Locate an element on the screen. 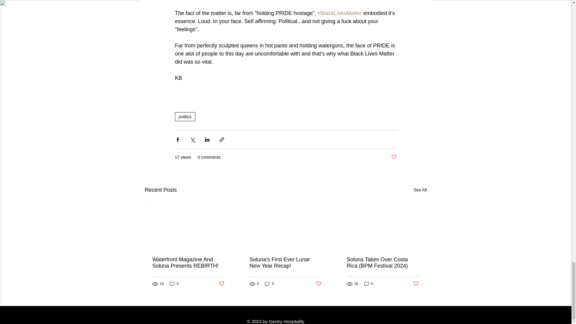 This screenshot has width=576, height=324. See All is located at coordinates (420, 190).